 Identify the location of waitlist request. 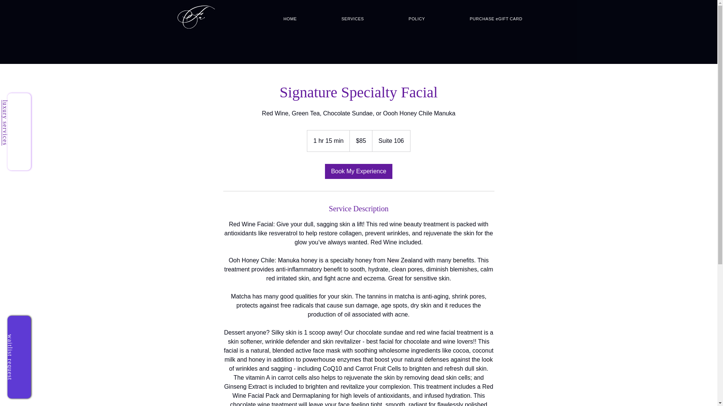
(10, 357).